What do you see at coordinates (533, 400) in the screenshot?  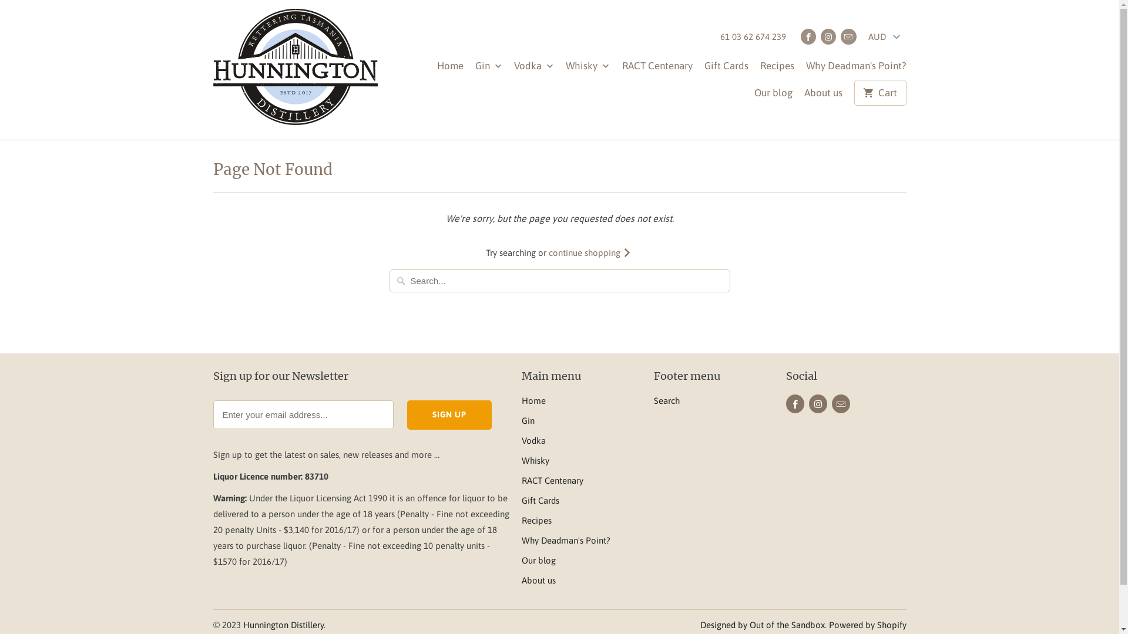 I see `Home` at bounding box center [533, 400].